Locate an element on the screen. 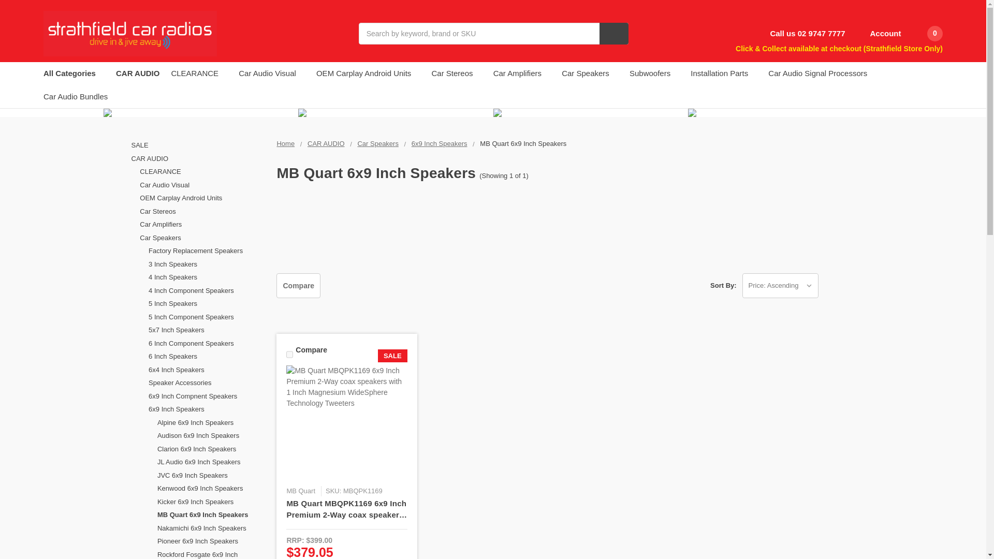 This screenshot has height=559, width=994. CLEARANCE is located at coordinates (202, 171).